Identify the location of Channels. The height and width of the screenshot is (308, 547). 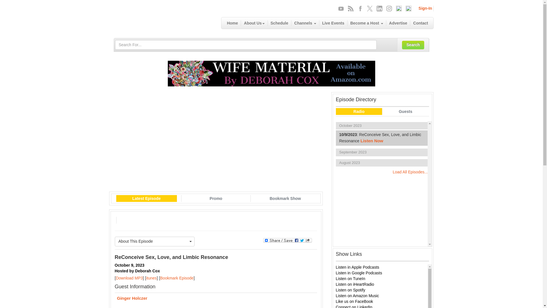
(305, 23).